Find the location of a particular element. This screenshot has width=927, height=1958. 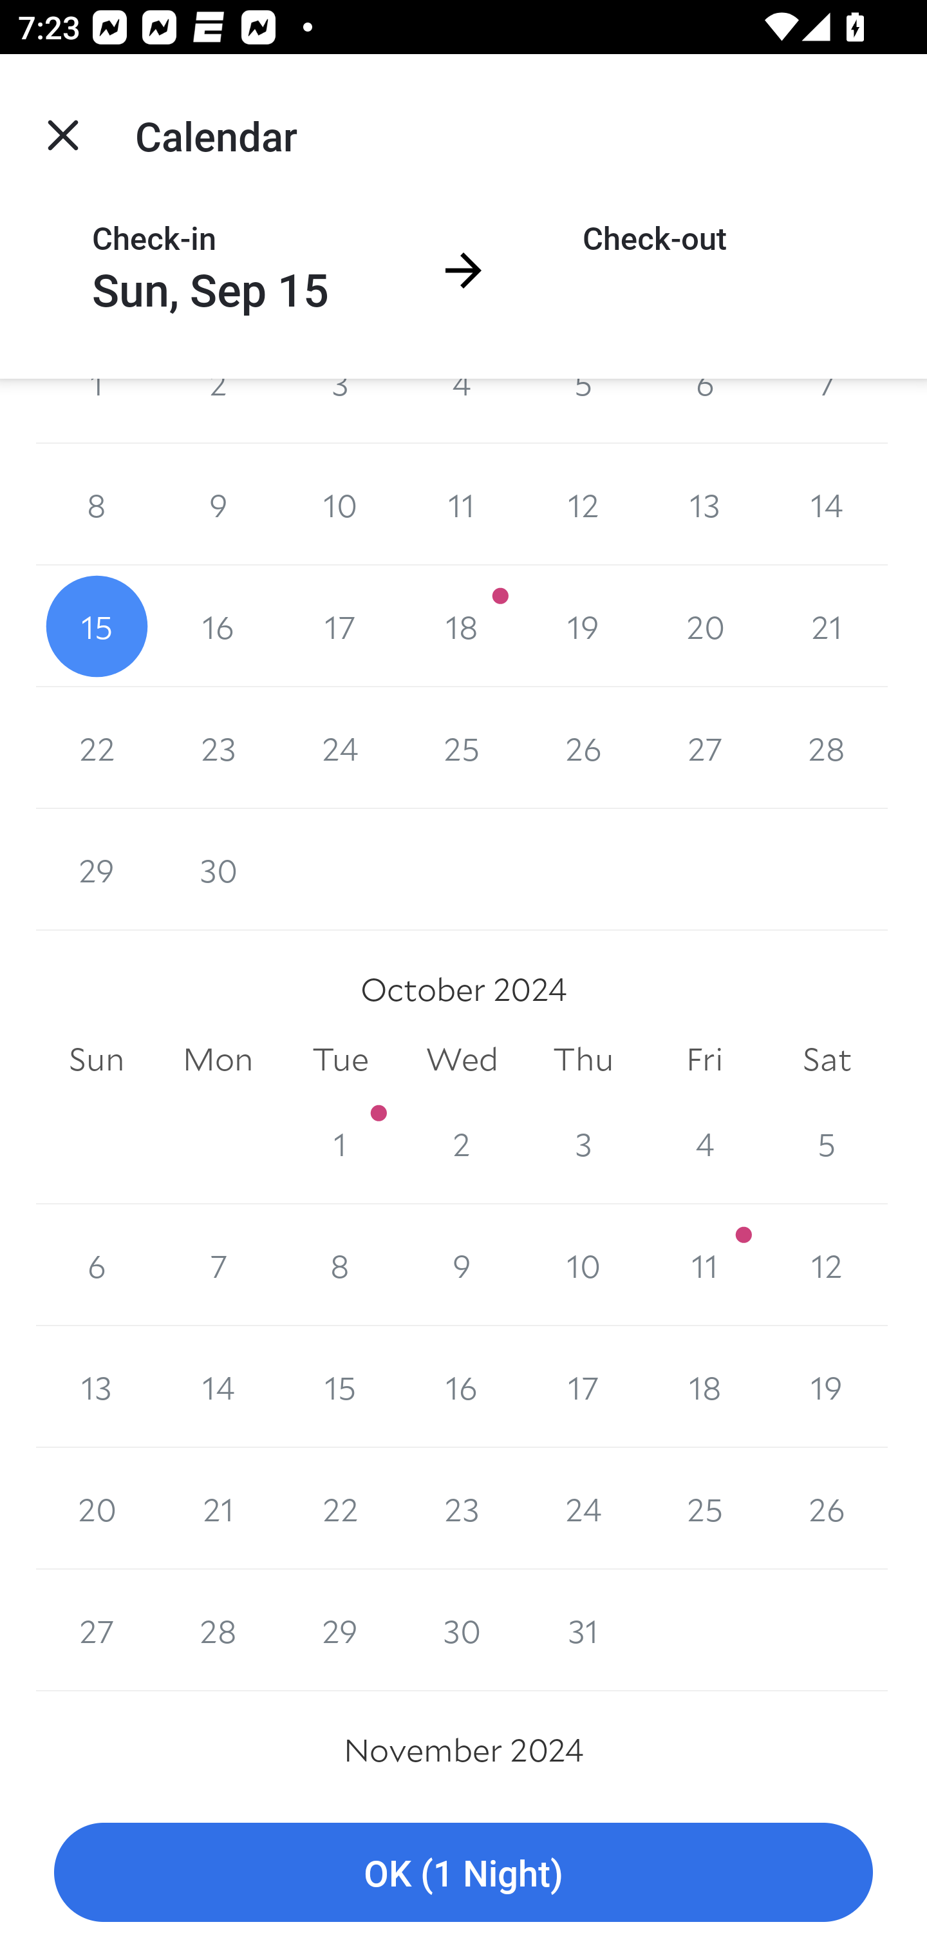

21 21 September 2024 is located at coordinates (827, 626).